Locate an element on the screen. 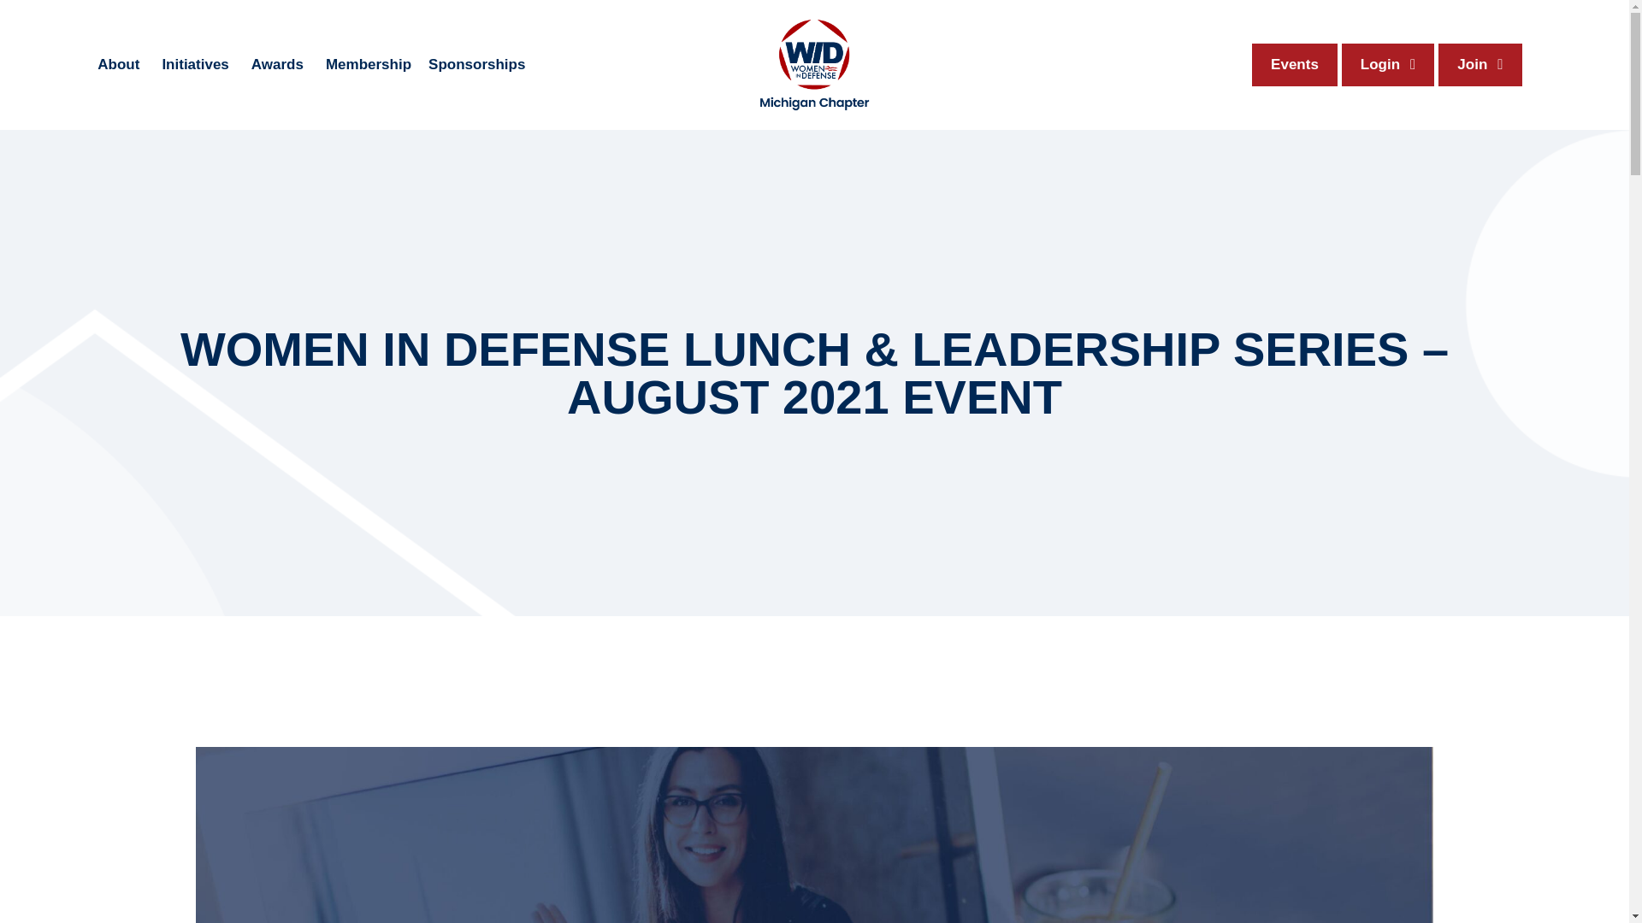 This screenshot has width=1642, height=923. Awards is located at coordinates (279, 65).